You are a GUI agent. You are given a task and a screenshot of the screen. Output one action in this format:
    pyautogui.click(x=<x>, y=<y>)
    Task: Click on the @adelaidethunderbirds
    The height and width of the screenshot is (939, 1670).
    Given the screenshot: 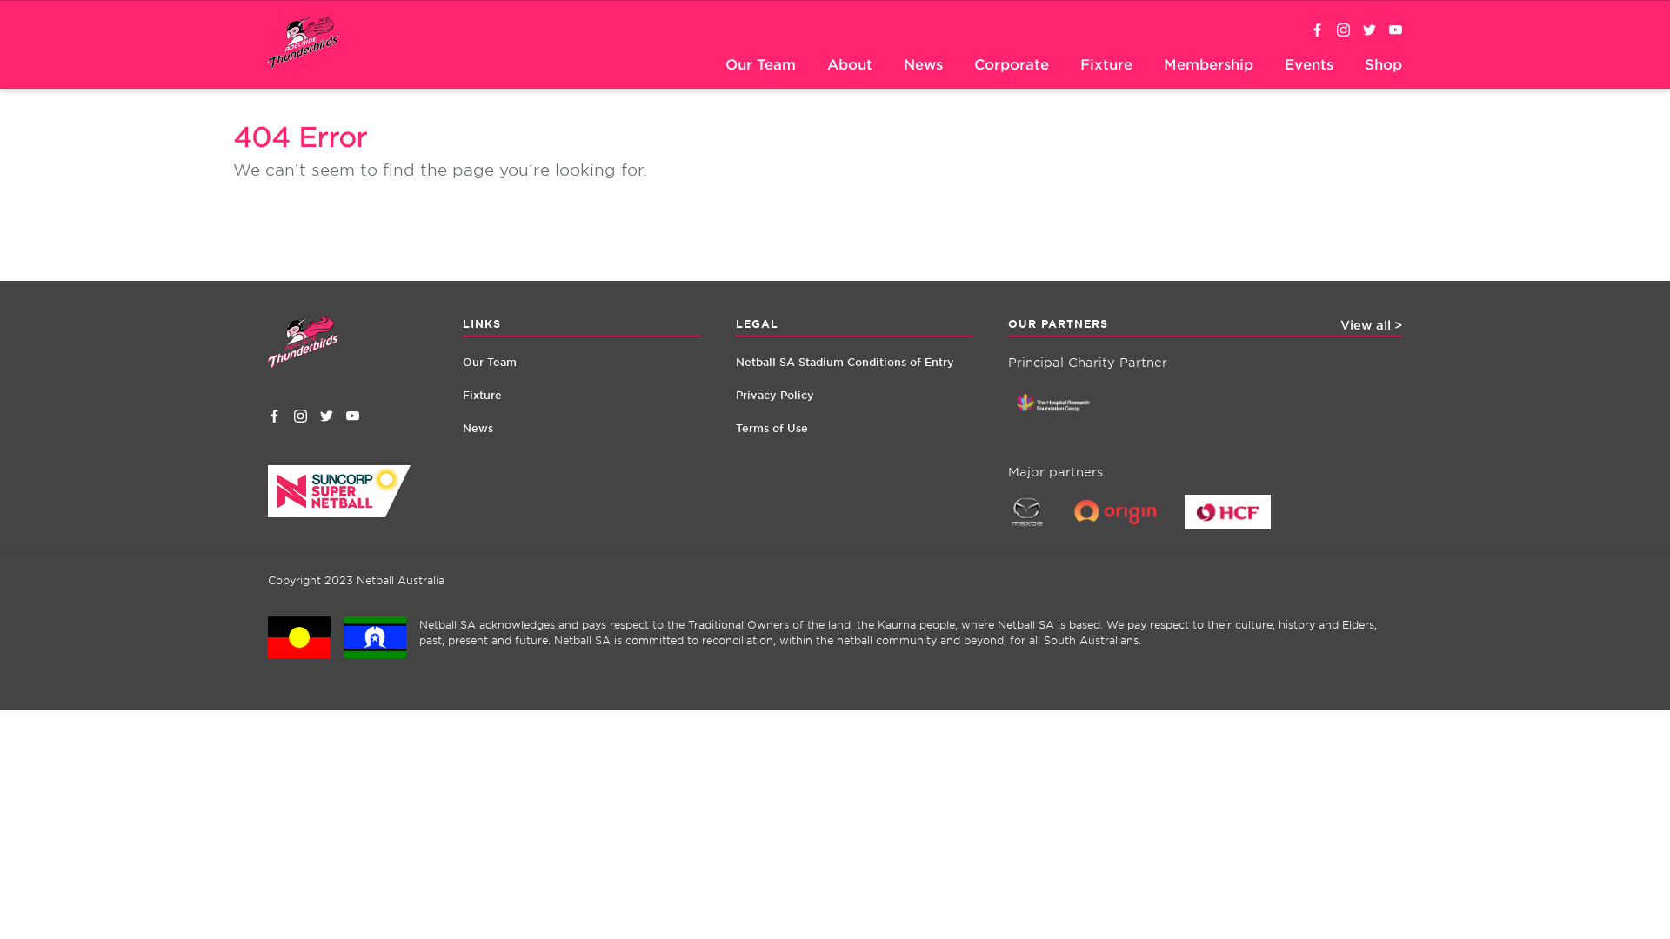 What is the action you would take?
    pyautogui.click(x=301, y=416)
    